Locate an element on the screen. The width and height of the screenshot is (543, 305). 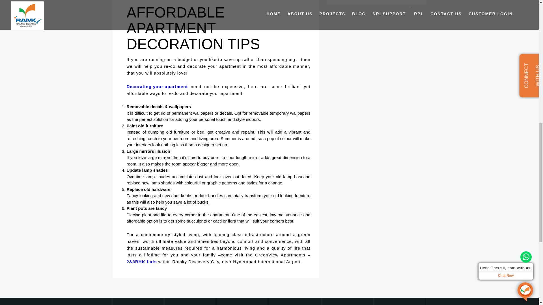
AFFORDABLE APARTMENT DECORATION TIPS is located at coordinates (193, 28).